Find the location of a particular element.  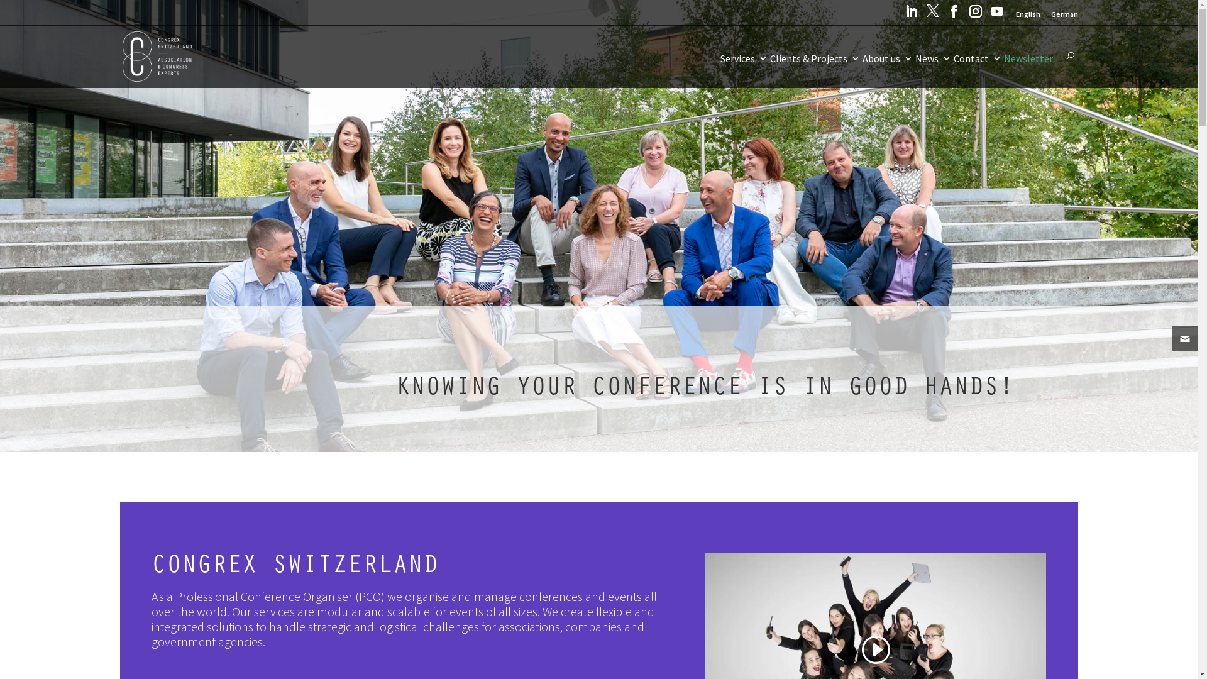

Newsletter is located at coordinates (1028, 71).